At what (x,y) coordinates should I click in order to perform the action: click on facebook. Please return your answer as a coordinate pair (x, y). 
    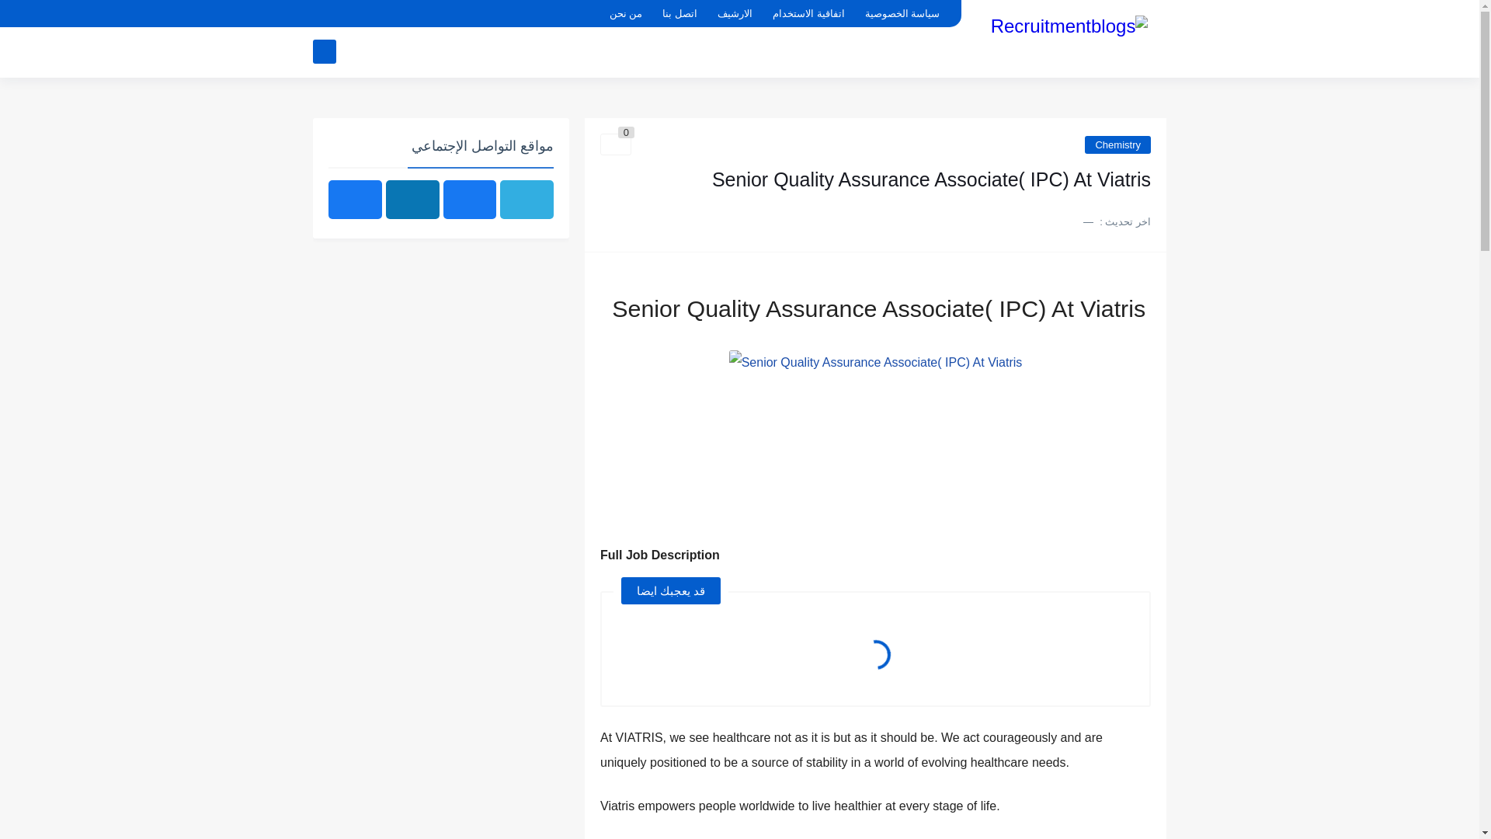
    Looking at the image, I should click on (326, 14).